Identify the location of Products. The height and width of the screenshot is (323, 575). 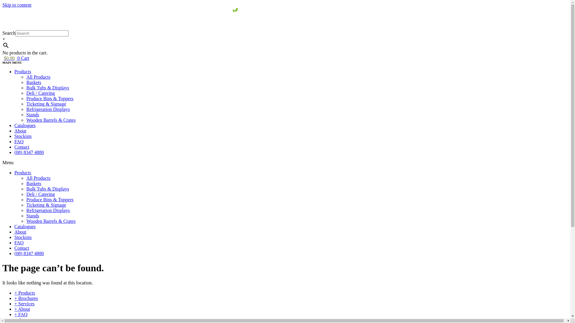
(23, 72).